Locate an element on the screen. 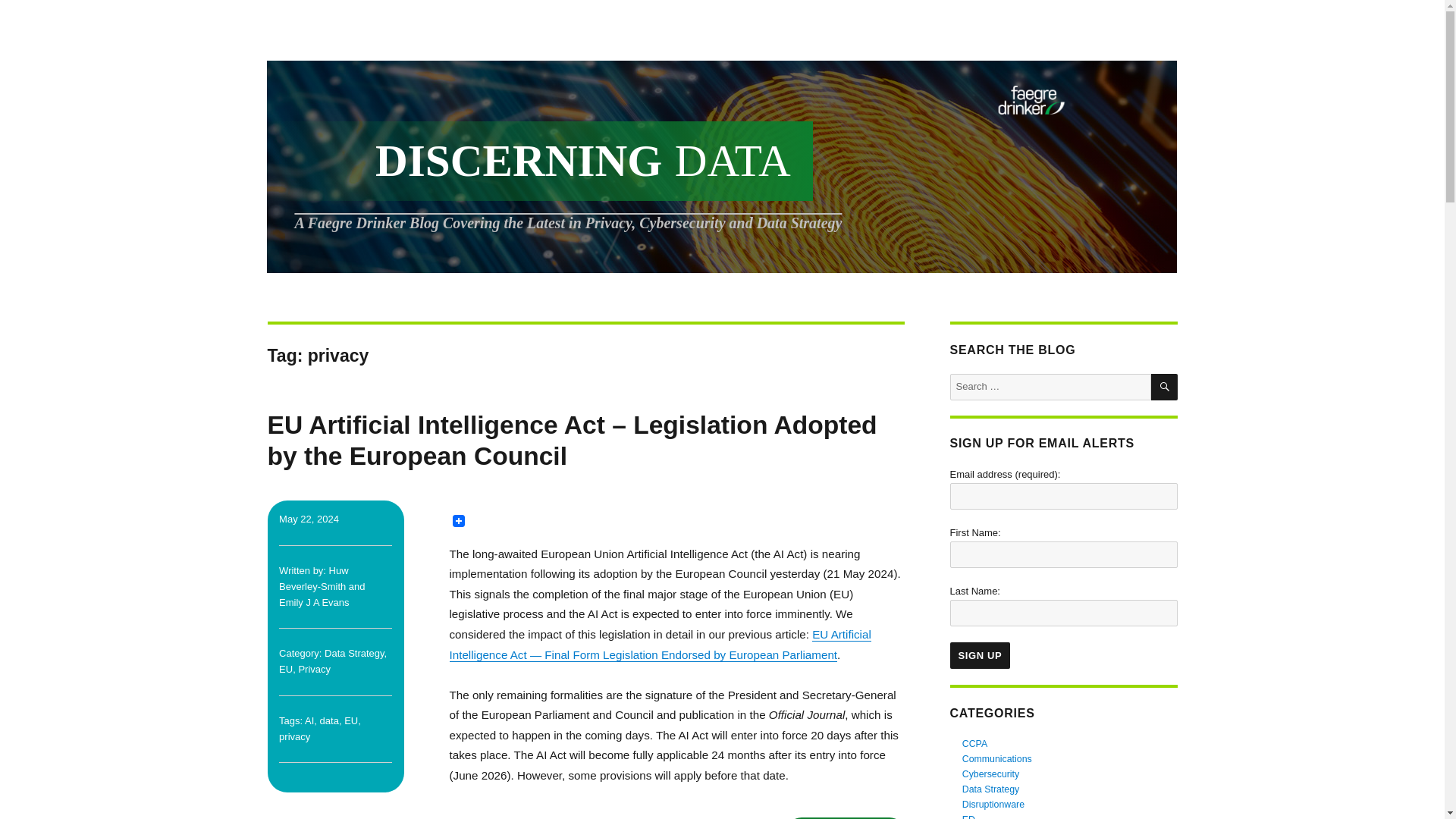 Image resolution: width=1456 pixels, height=819 pixels. EU is located at coordinates (285, 669).